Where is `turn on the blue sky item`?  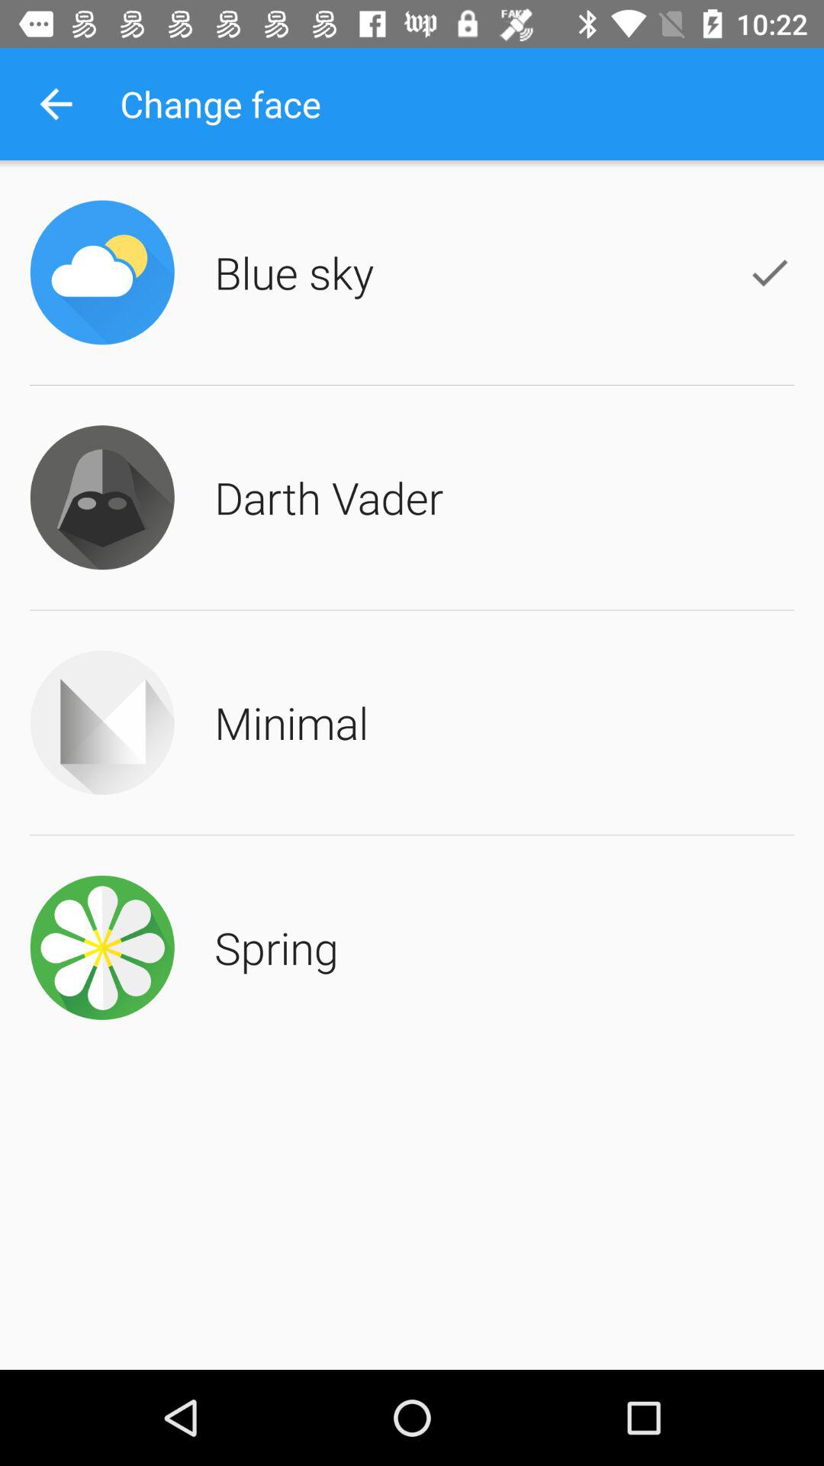 turn on the blue sky item is located at coordinates (295, 272).